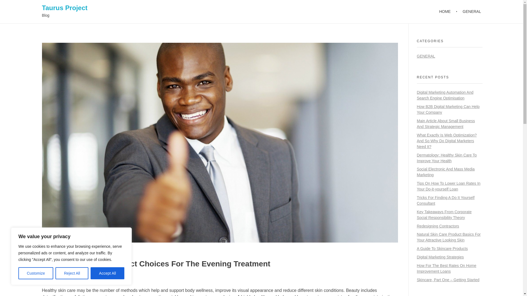  I want to click on Social Electronic And Mass Media Marketing, so click(446, 172).